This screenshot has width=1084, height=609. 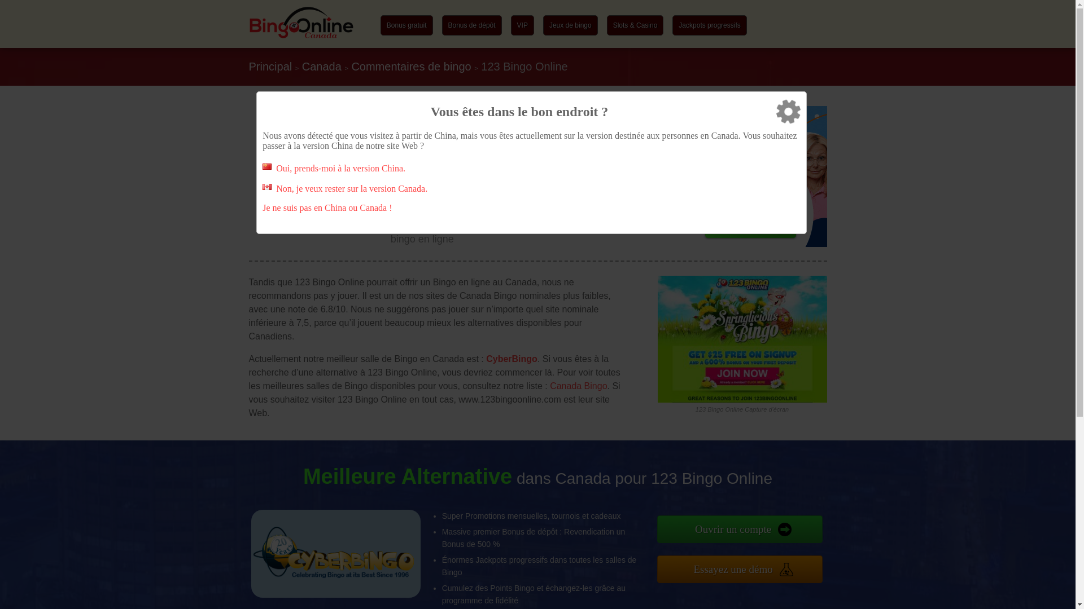 I want to click on bingo screen shot, so click(x=742, y=339).